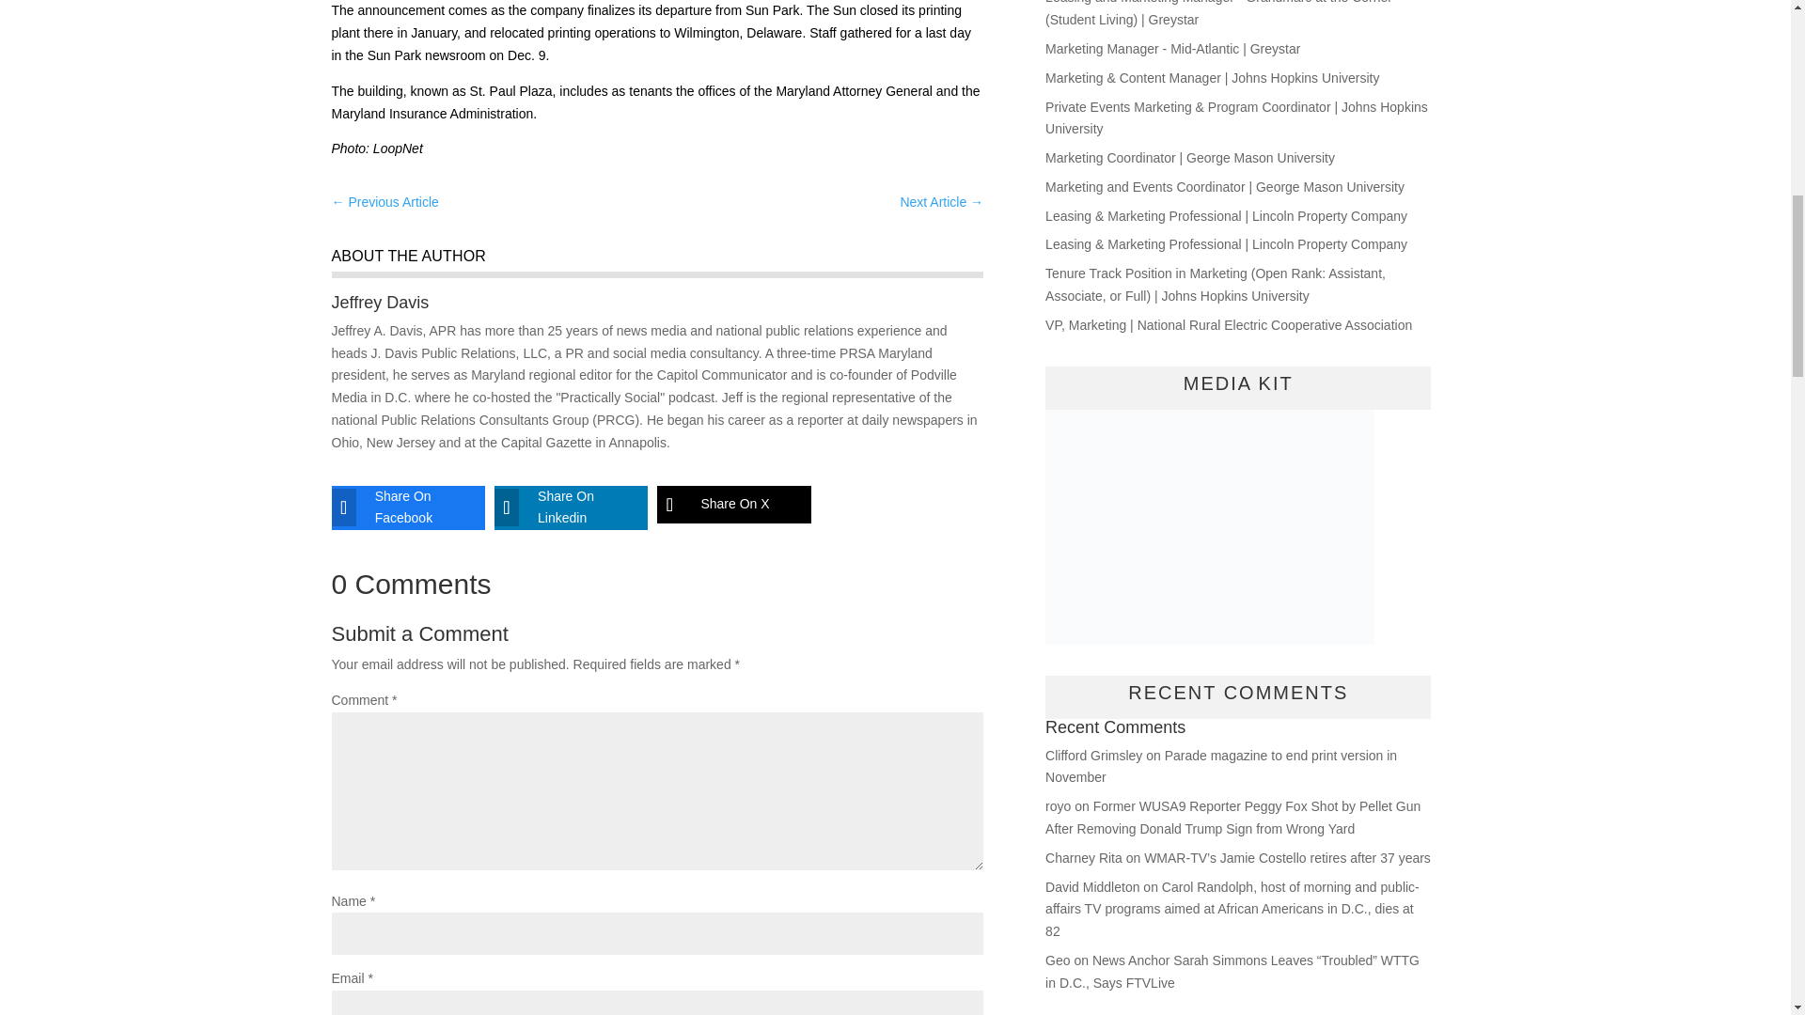 The height and width of the screenshot is (1015, 1805). What do you see at coordinates (393, 507) in the screenshot?
I see `Share On Facebook` at bounding box center [393, 507].